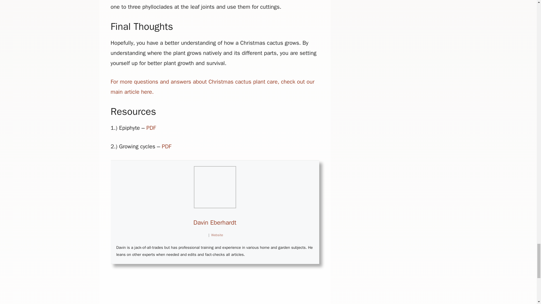 The image size is (541, 304). I want to click on PDF, so click(151, 128).